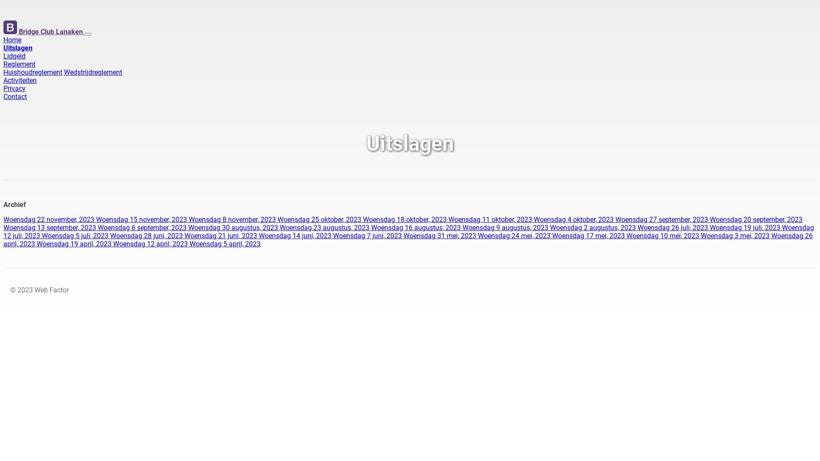 This screenshot has width=820, height=461. What do you see at coordinates (409, 232) in the screenshot?
I see `Woensdag 12 juli, 2023` at bounding box center [409, 232].